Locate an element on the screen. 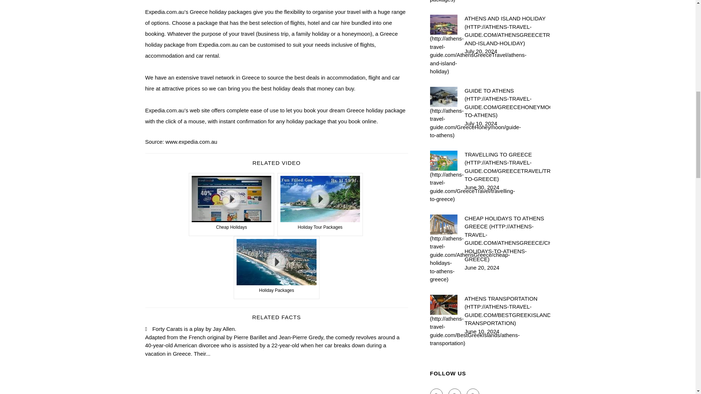  View this video from YouTube is located at coordinates (276, 267).